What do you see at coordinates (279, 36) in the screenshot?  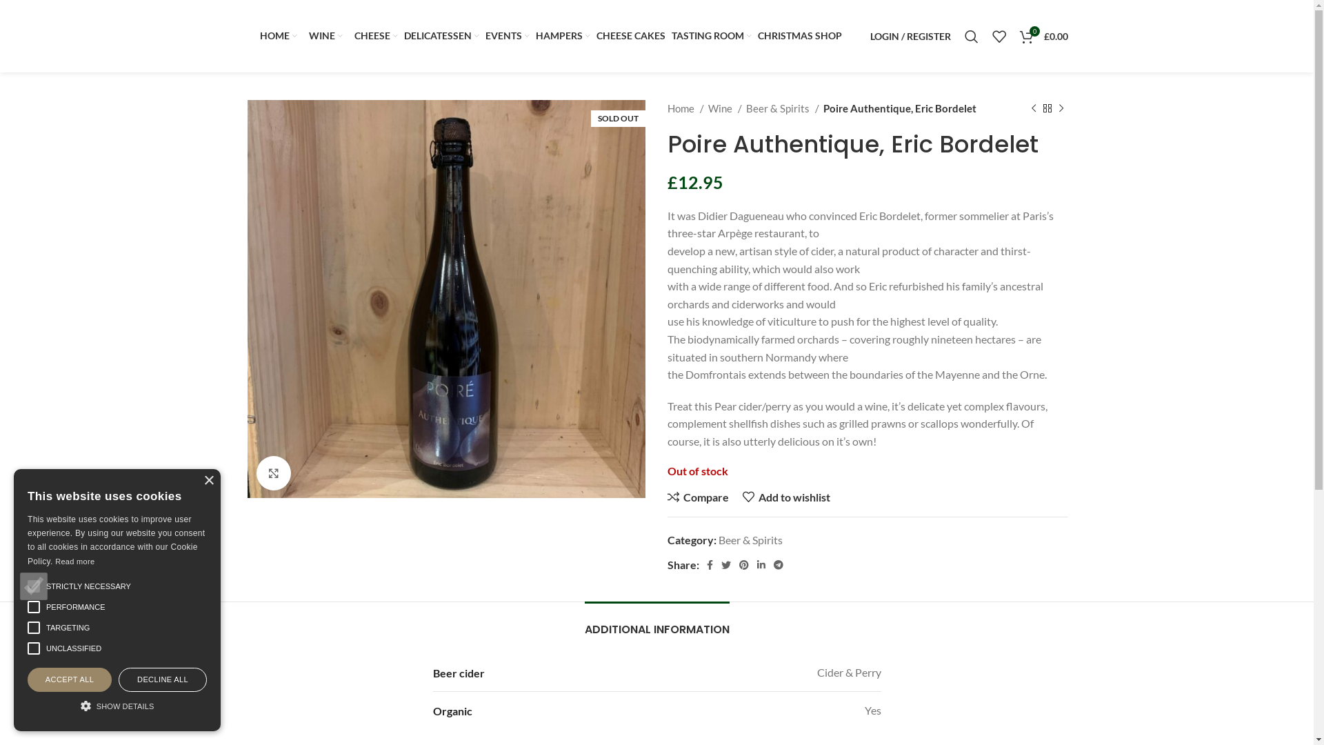 I see `HOME` at bounding box center [279, 36].